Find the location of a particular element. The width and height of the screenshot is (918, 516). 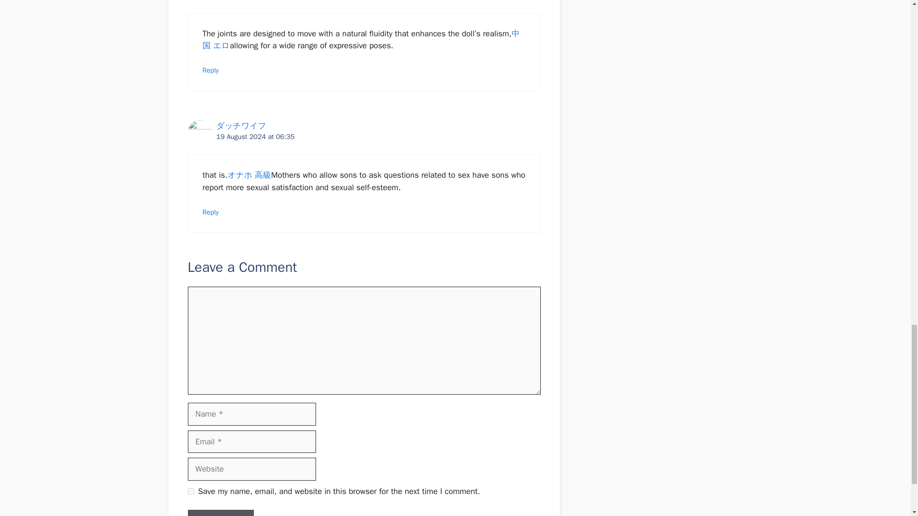

Reply is located at coordinates (211, 70).